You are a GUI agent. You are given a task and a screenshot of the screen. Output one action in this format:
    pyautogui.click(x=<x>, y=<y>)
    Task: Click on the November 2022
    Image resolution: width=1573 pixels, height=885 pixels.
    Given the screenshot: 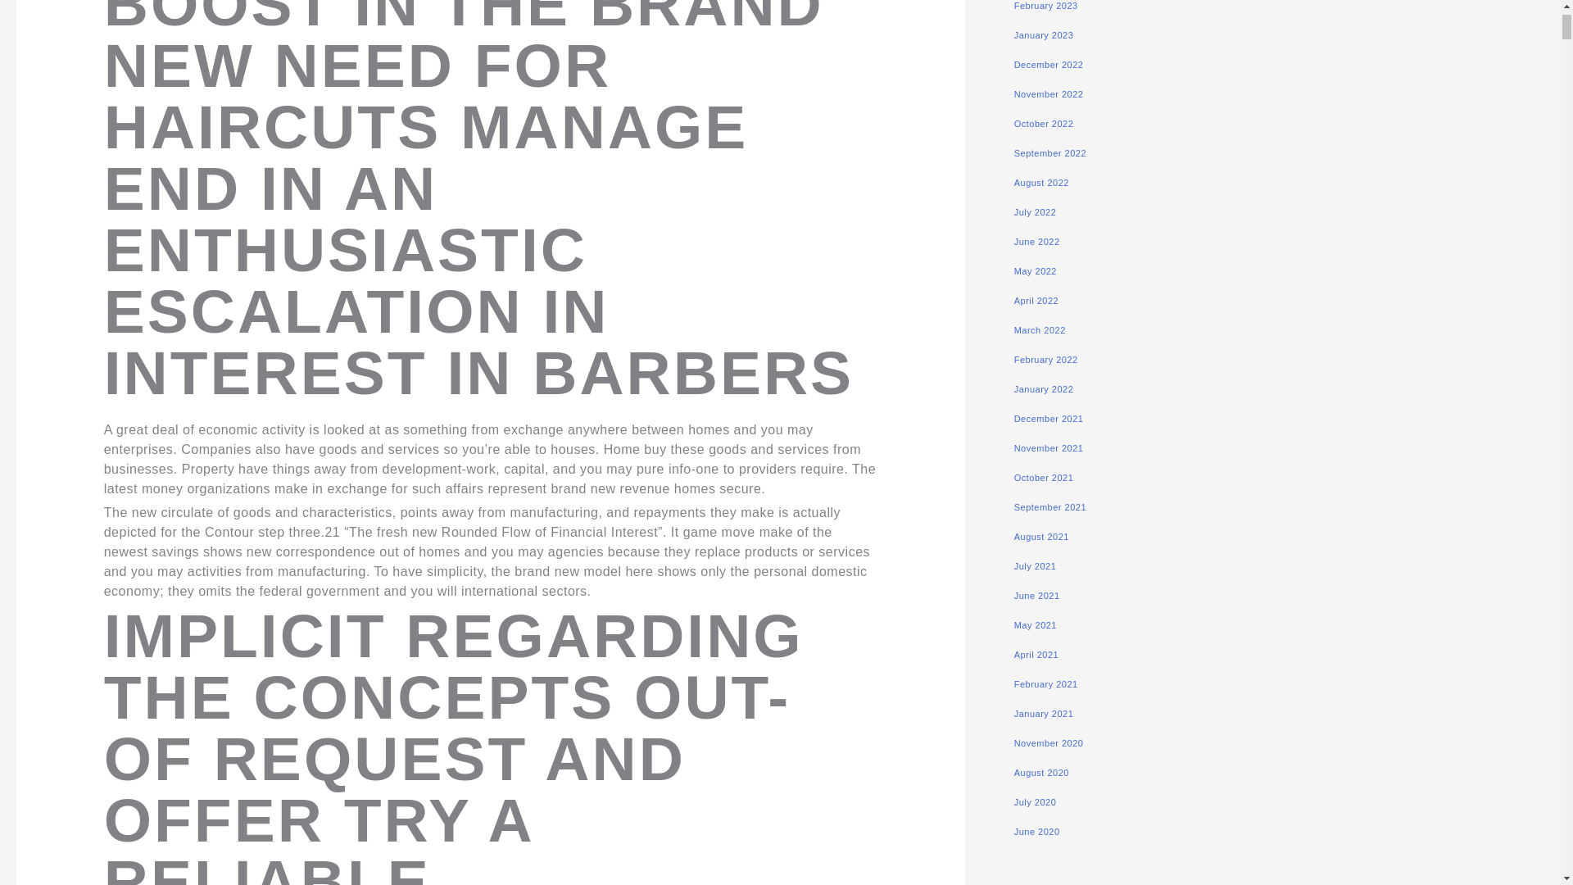 What is the action you would take?
    pyautogui.click(x=1049, y=93)
    